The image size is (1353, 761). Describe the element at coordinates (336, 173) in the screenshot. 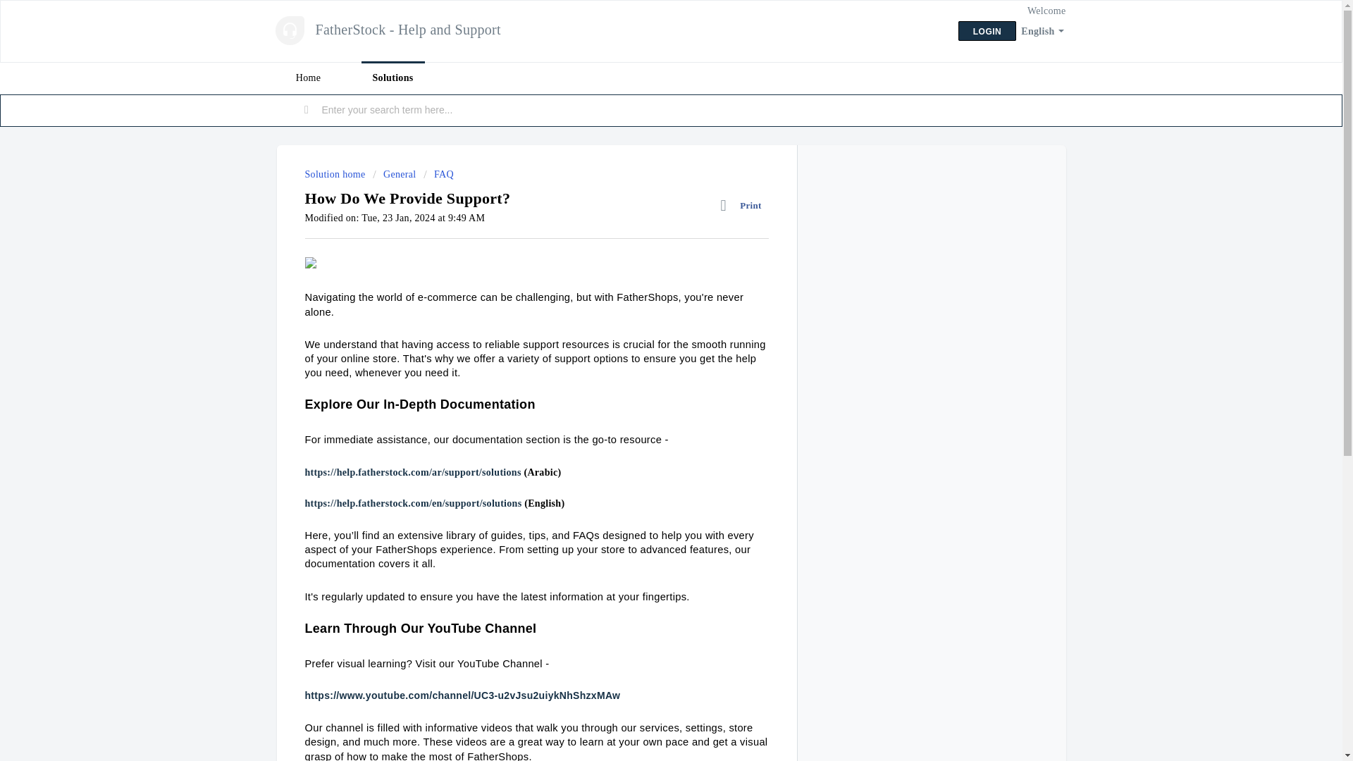

I see `Solution home` at that location.